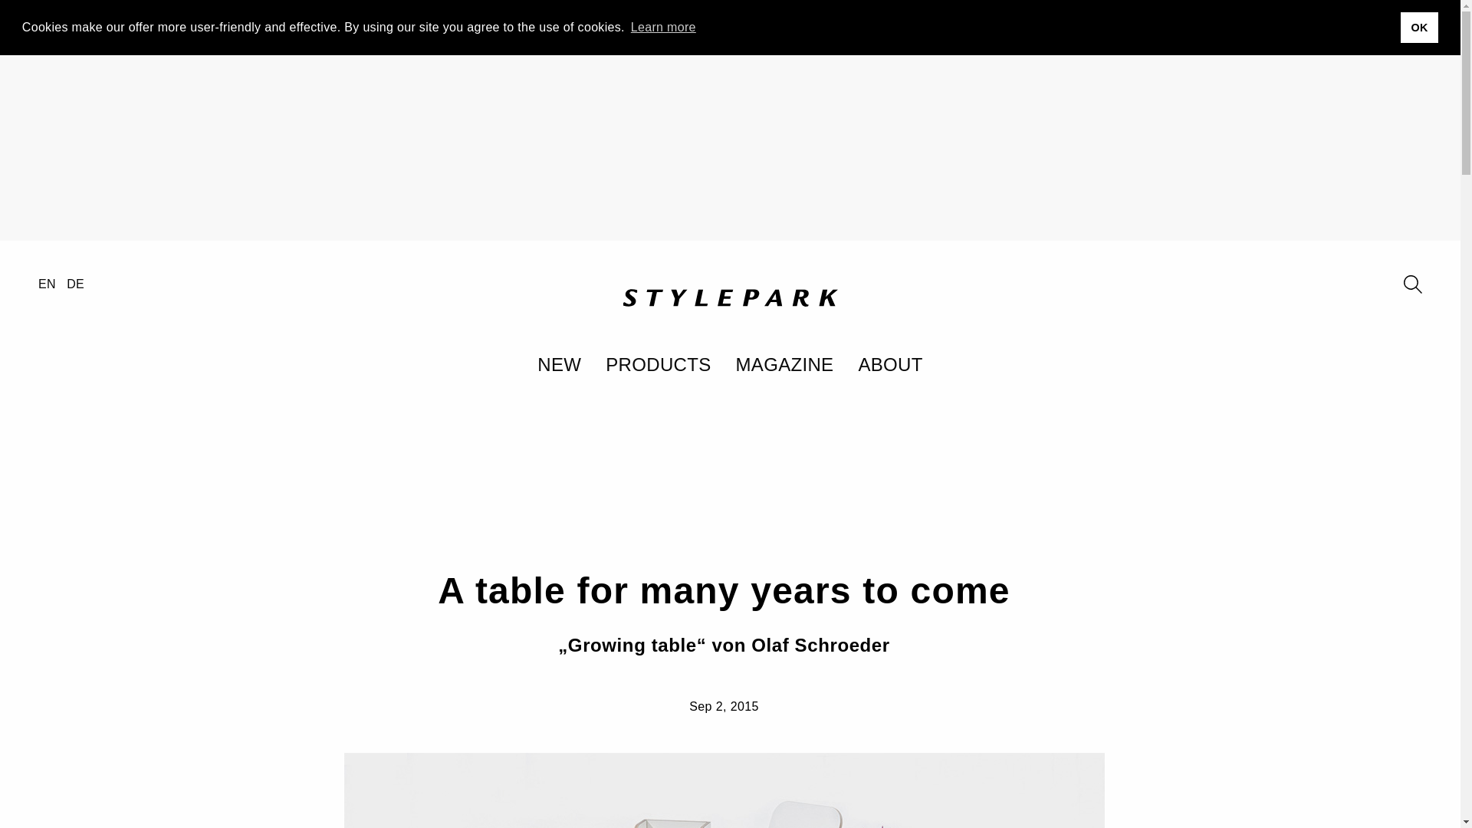 Image resolution: width=1472 pixels, height=828 pixels. I want to click on MAGAZINE, so click(785, 364).